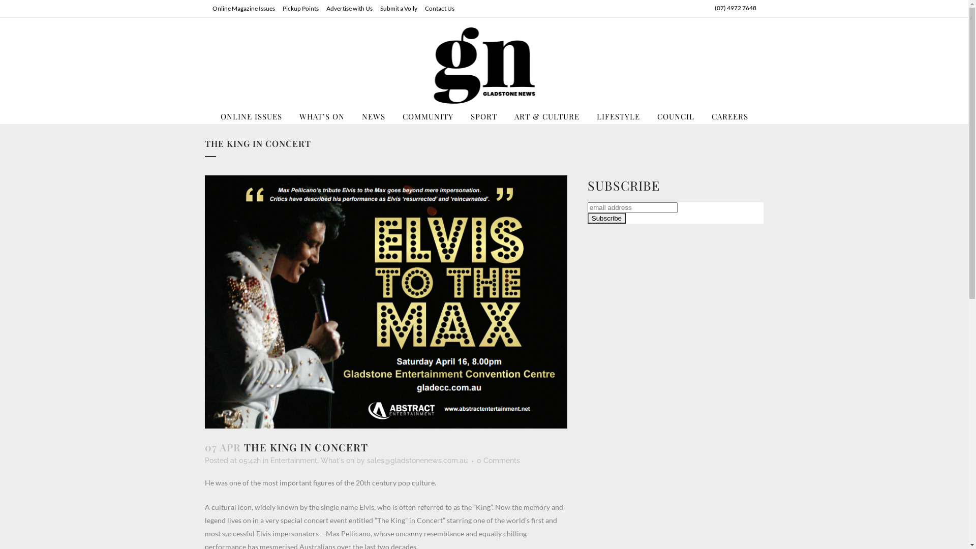 This screenshot has width=976, height=549. I want to click on COUNCIL, so click(676, 116).